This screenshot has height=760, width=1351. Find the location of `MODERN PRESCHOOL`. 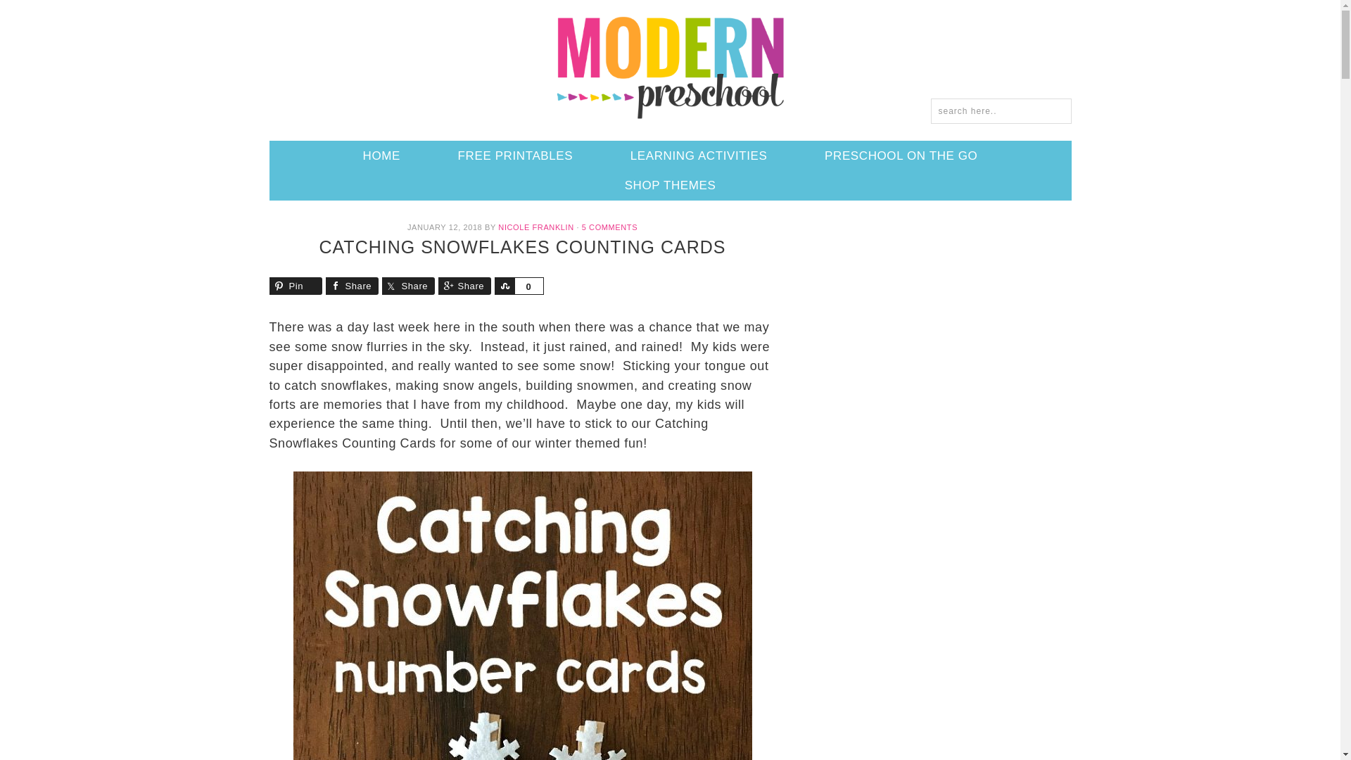

MODERN PRESCHOOL is located at coordinates (670, 66).